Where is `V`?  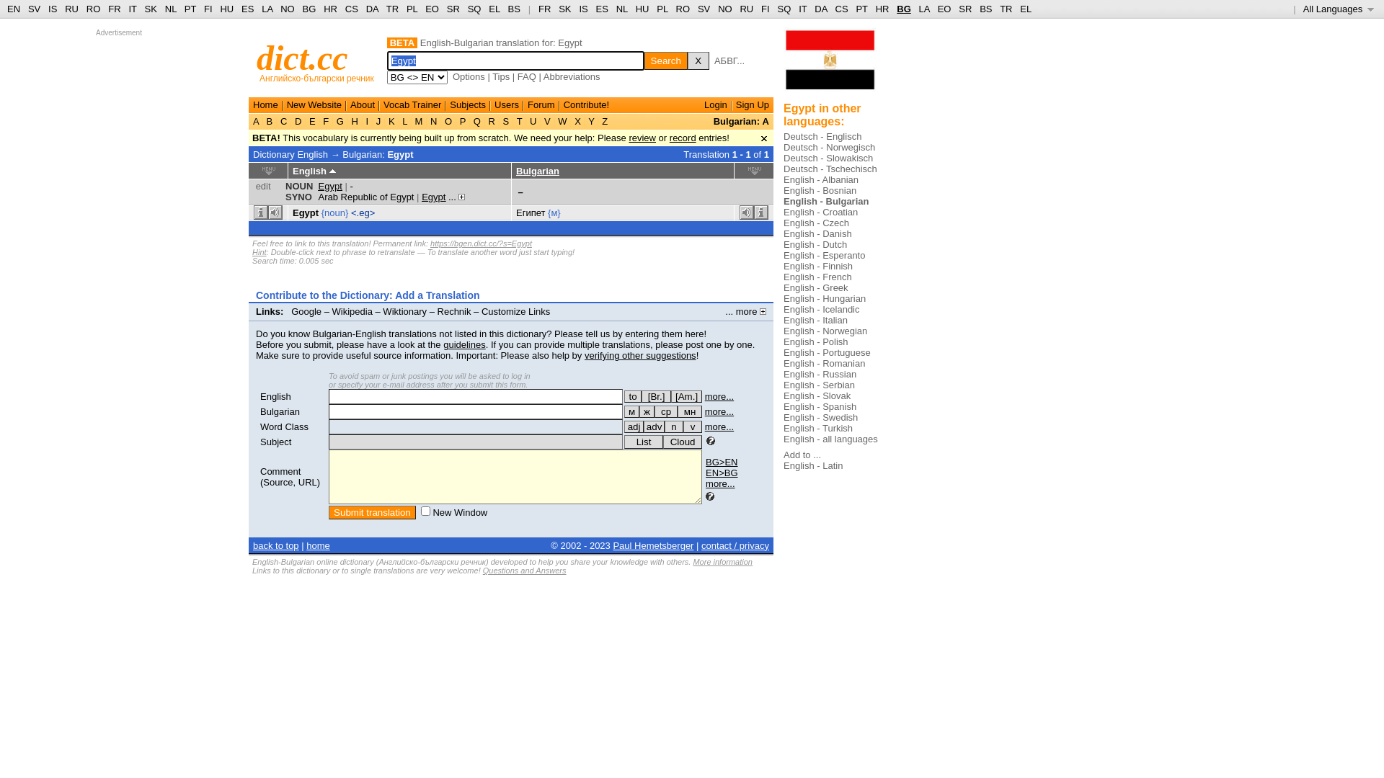 V is located at coordinates (547, 121).